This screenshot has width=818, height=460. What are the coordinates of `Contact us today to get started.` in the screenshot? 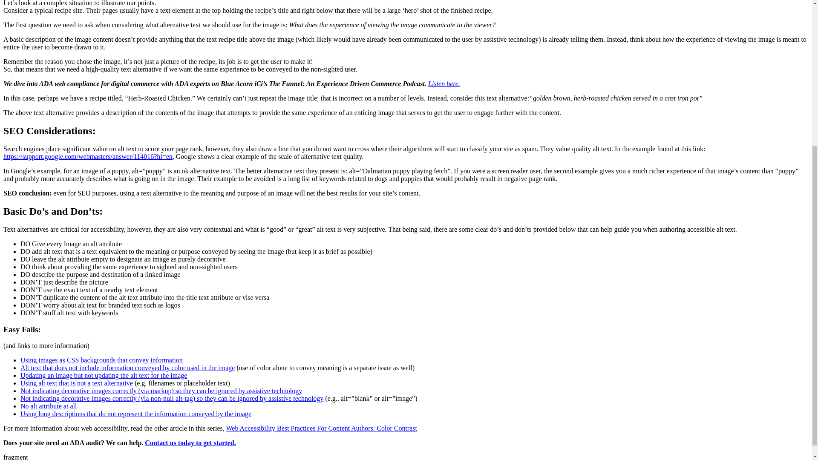 It's located at (190, 443).